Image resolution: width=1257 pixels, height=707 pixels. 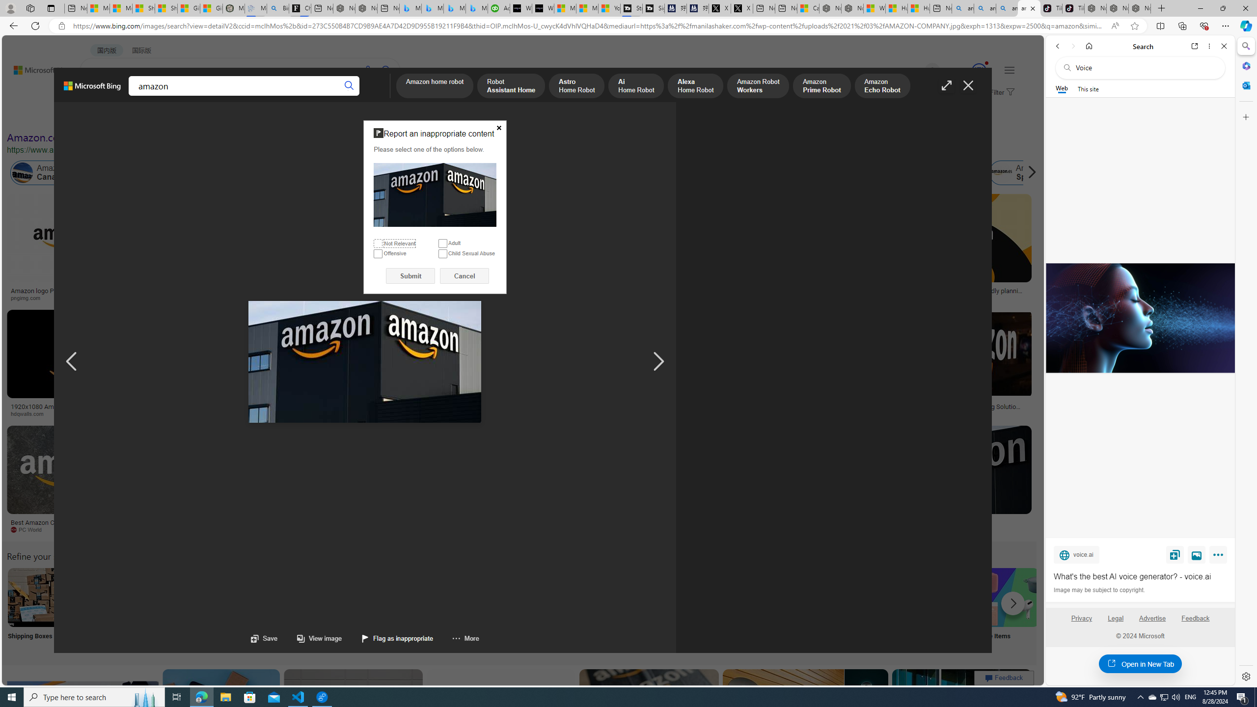 I want to click on Robot Assistant Home, so click(x=512, y=86).